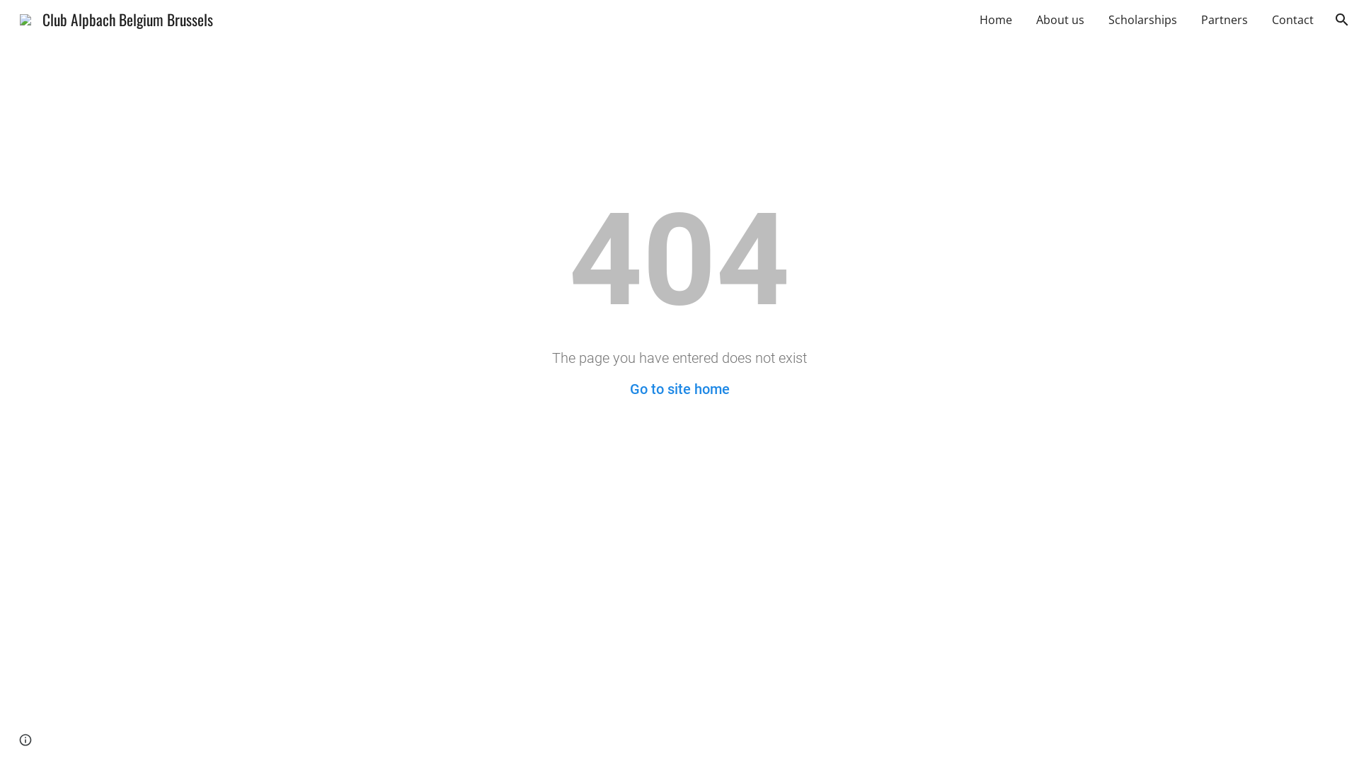 The height and width of the screenshot is (764, 1359). Describe the element at coordinates (679, 389) in the screenshot. I see `Go to site home` at that location.